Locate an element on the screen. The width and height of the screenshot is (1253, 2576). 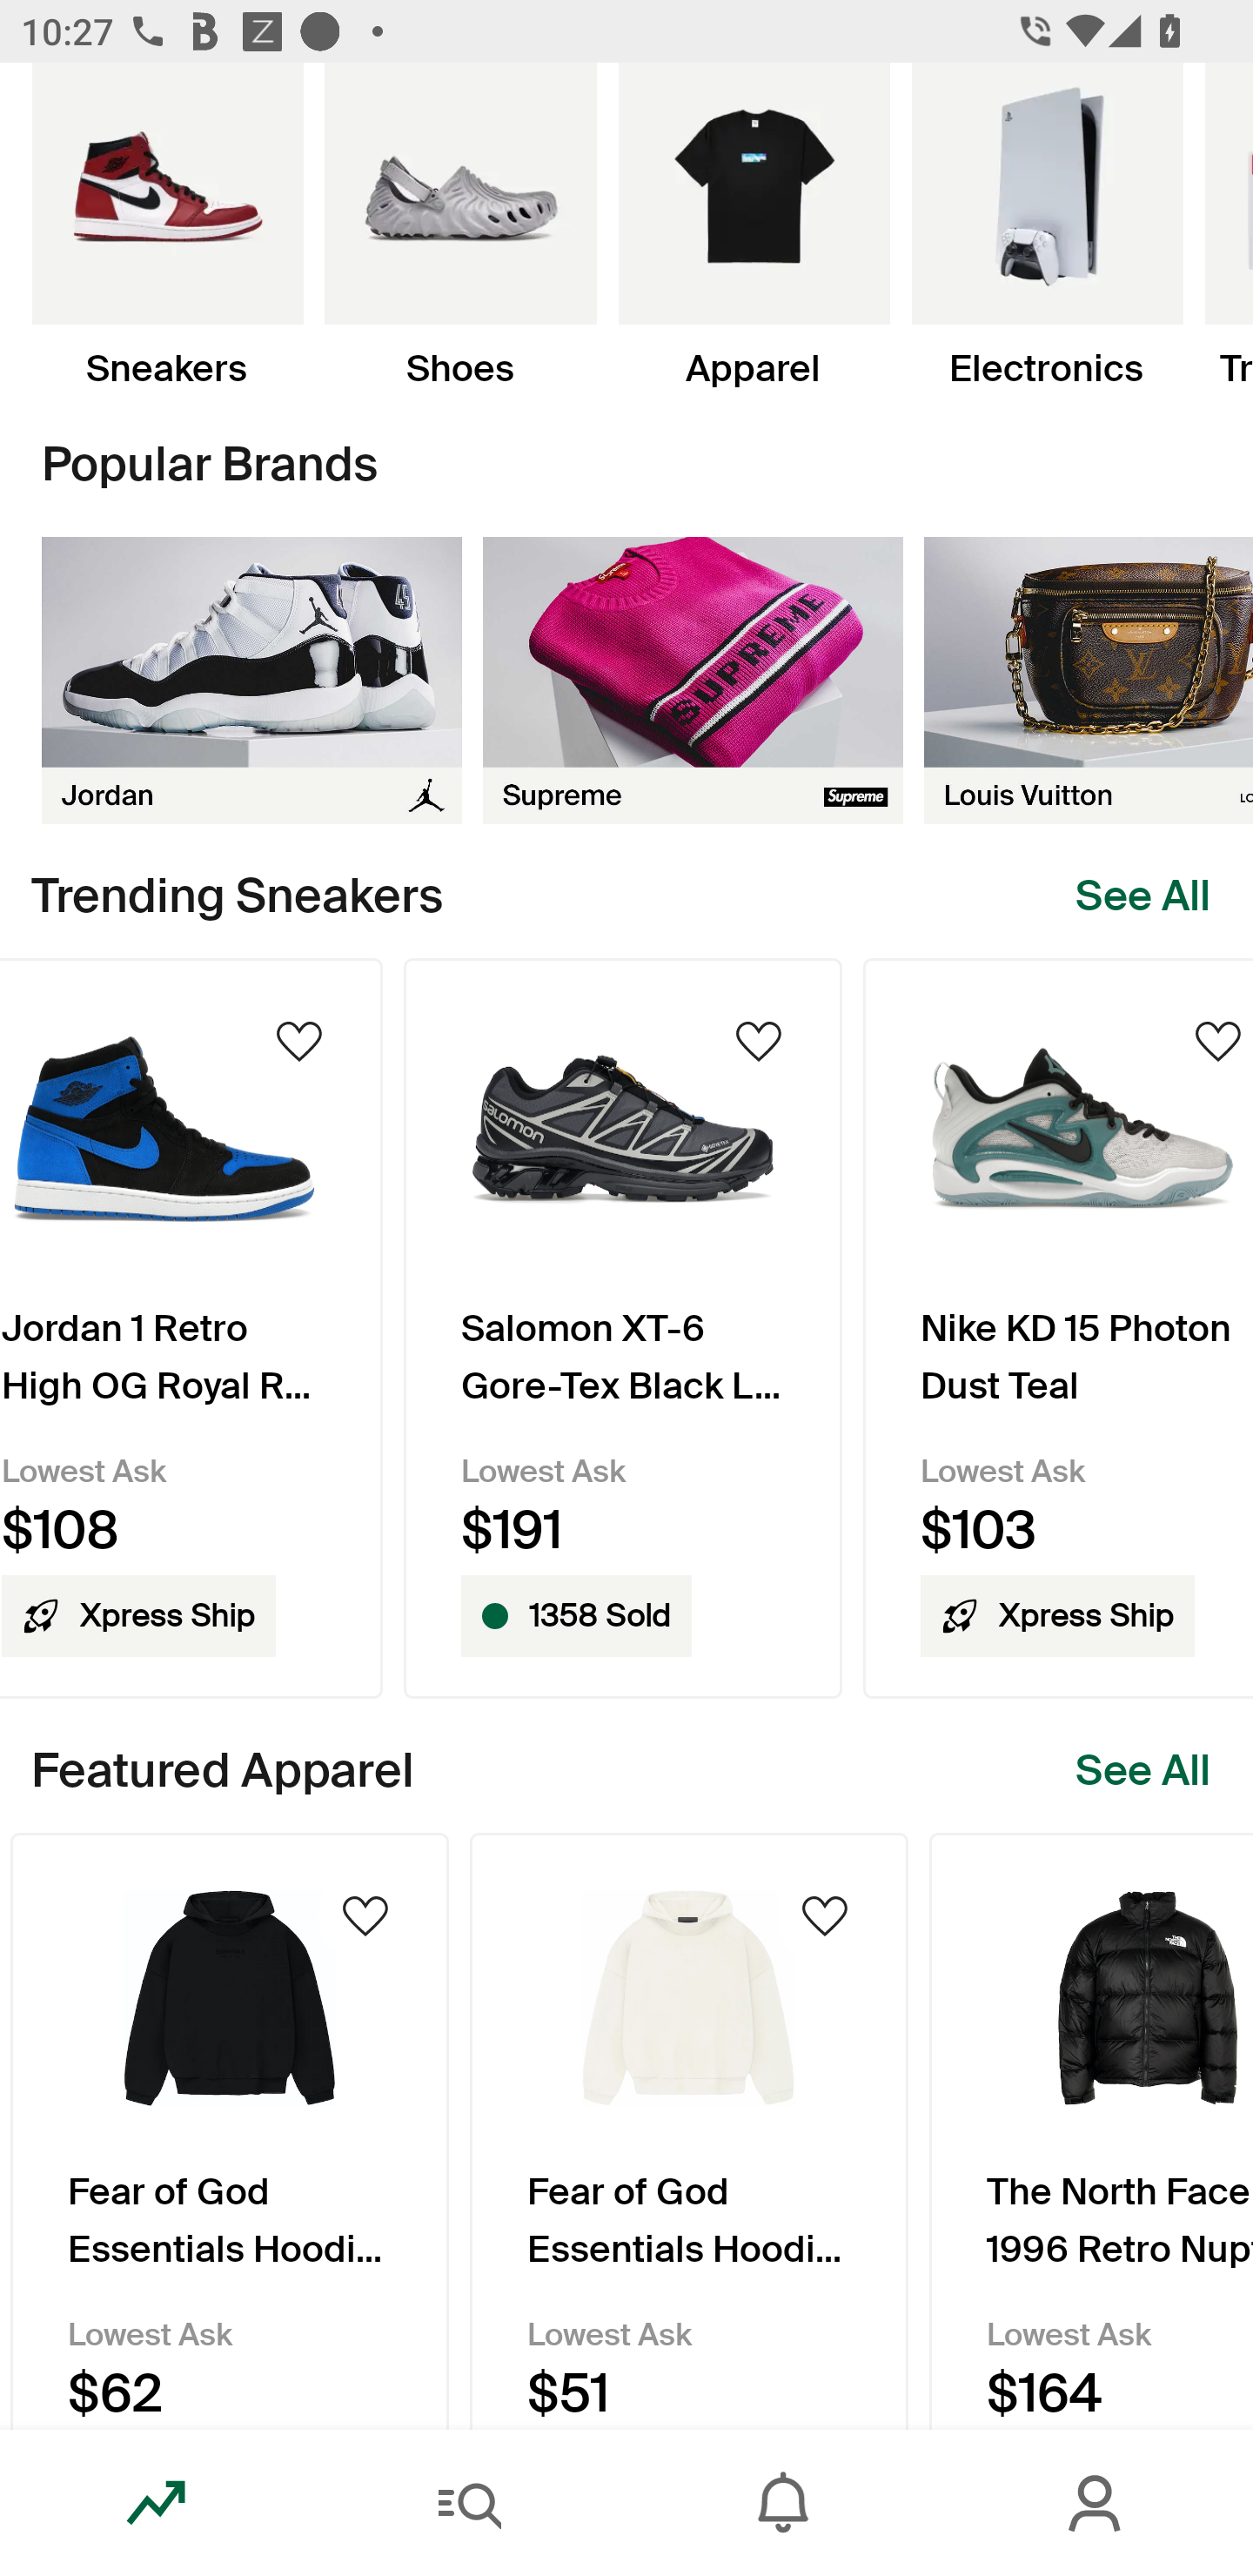
jordan.jpg is located at coordinates (251, 680).